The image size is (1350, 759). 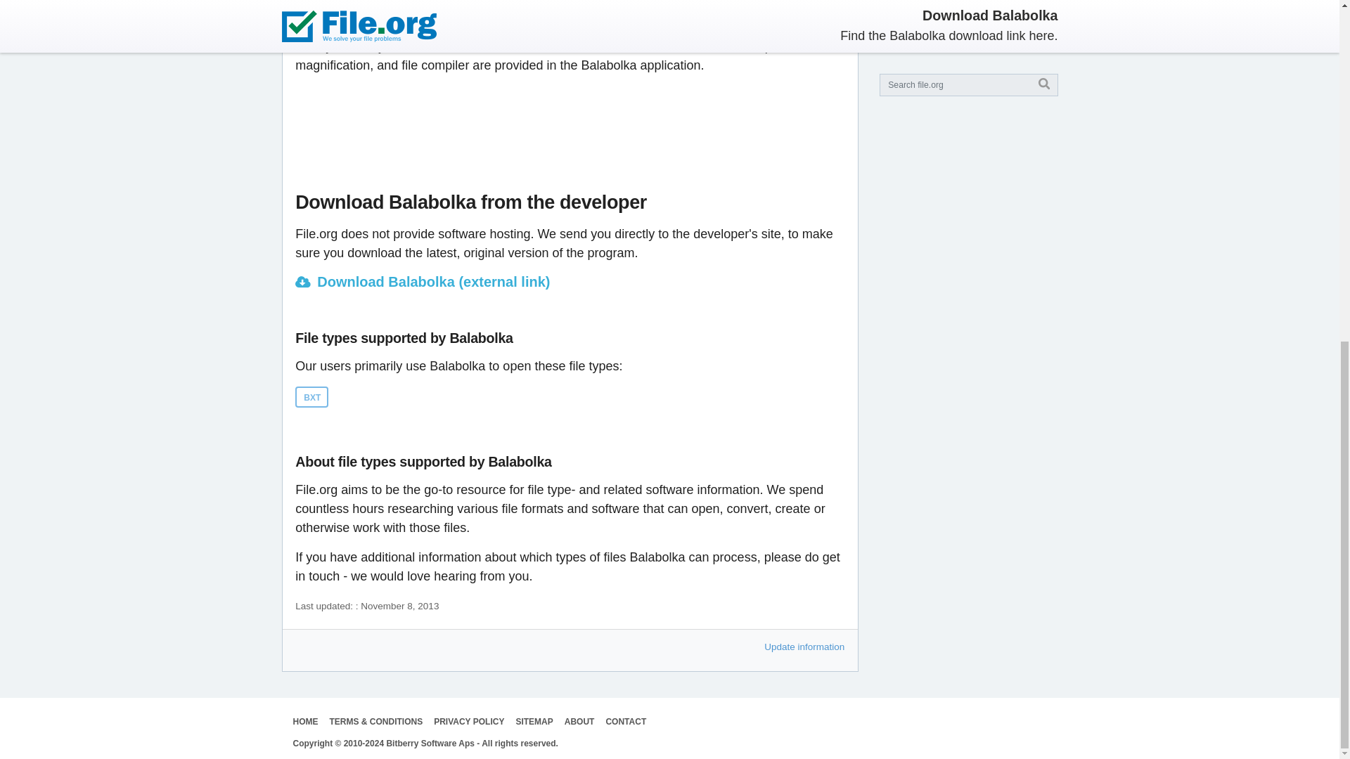 What do you see at coordinates (570, 281) in the screenshot?
I see `Click to download Balabolka` at bounding box center [570, 281].